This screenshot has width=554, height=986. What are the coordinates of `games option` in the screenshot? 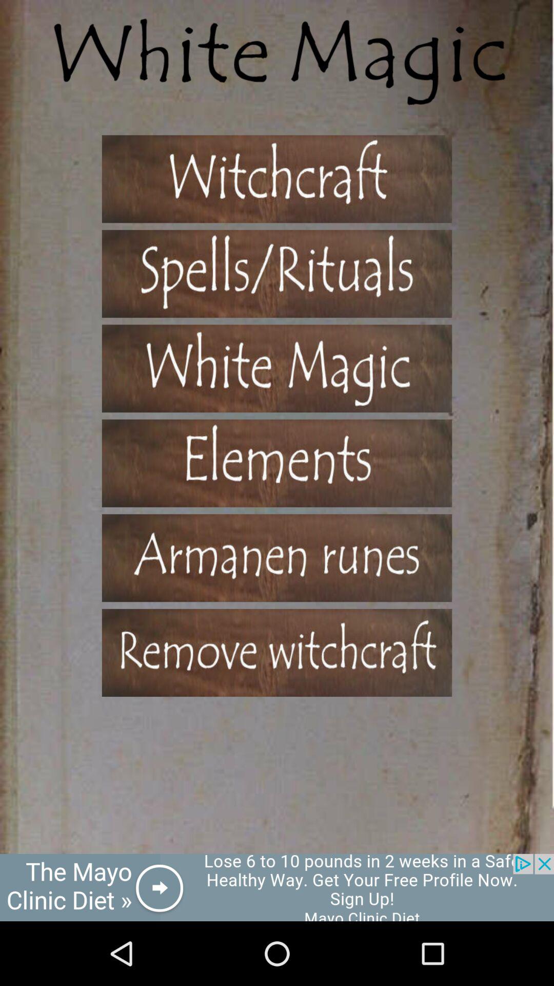 It's located at (277, 369).